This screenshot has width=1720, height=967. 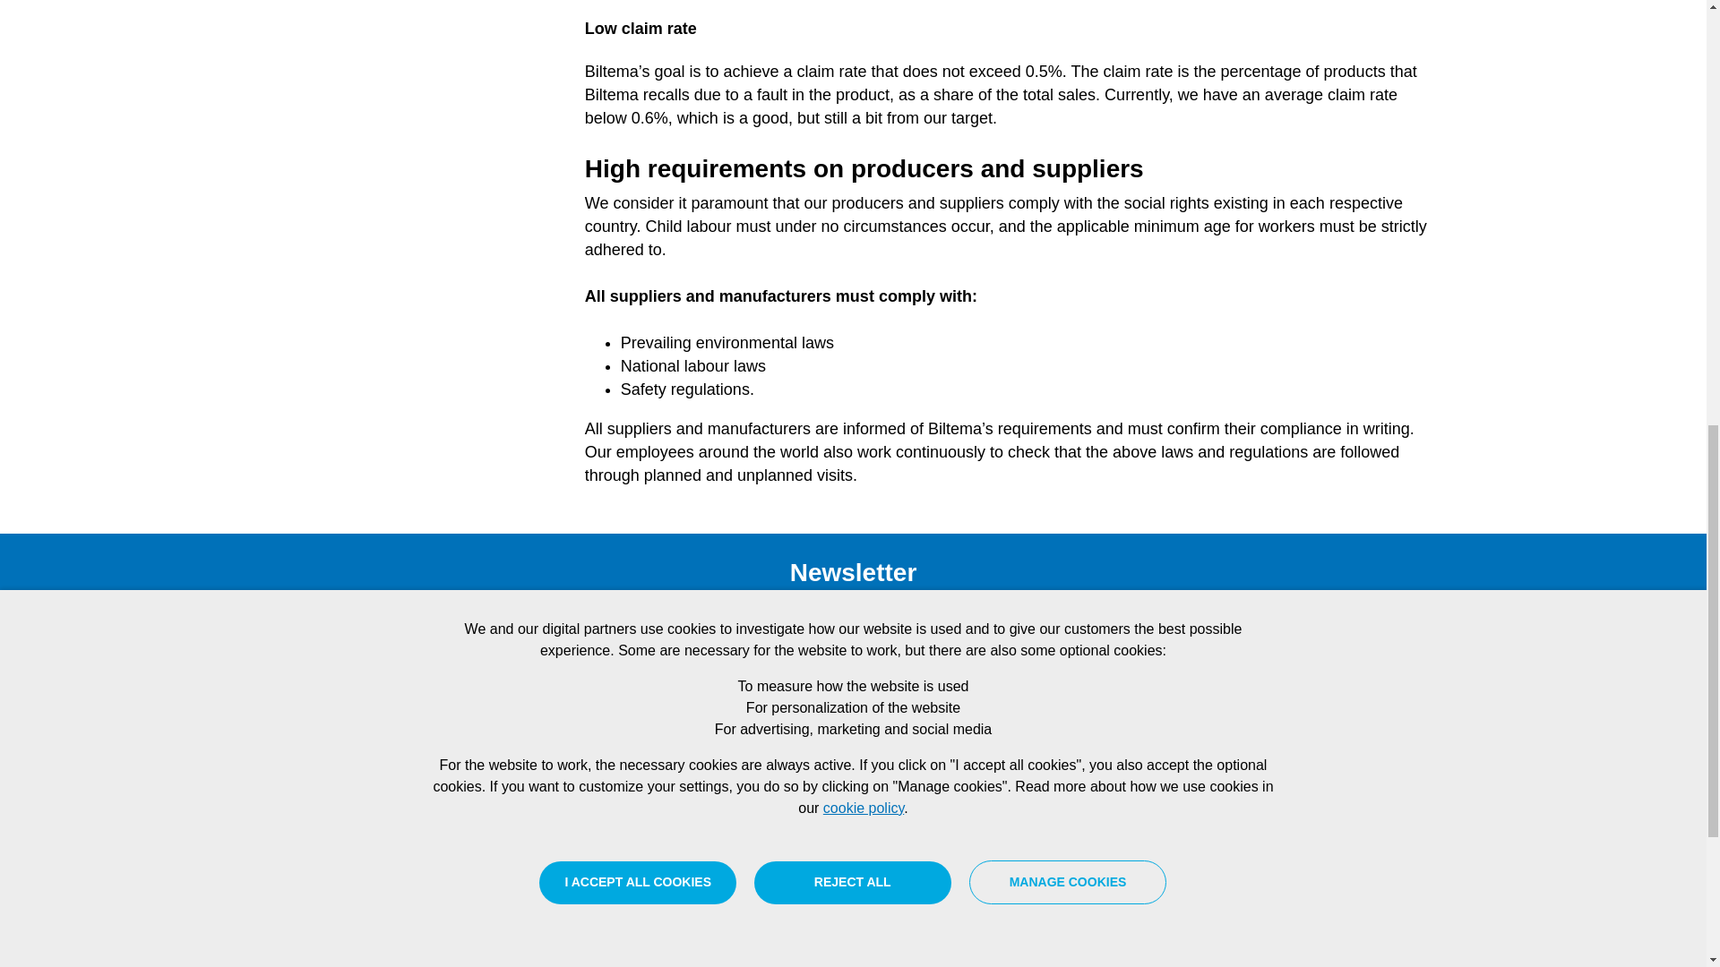 I want to click on Send, so click(x=1148, y=686).